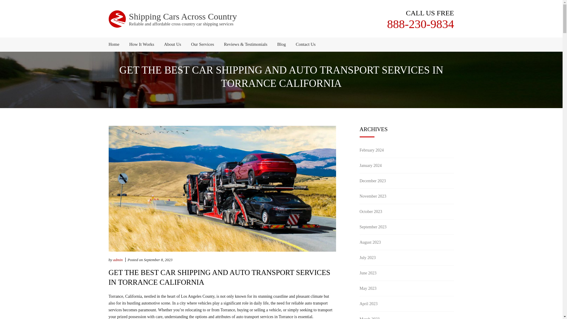  Describe the element at coordinates (118, 259) in the screenshot. I see `Posts by admin` at that location.